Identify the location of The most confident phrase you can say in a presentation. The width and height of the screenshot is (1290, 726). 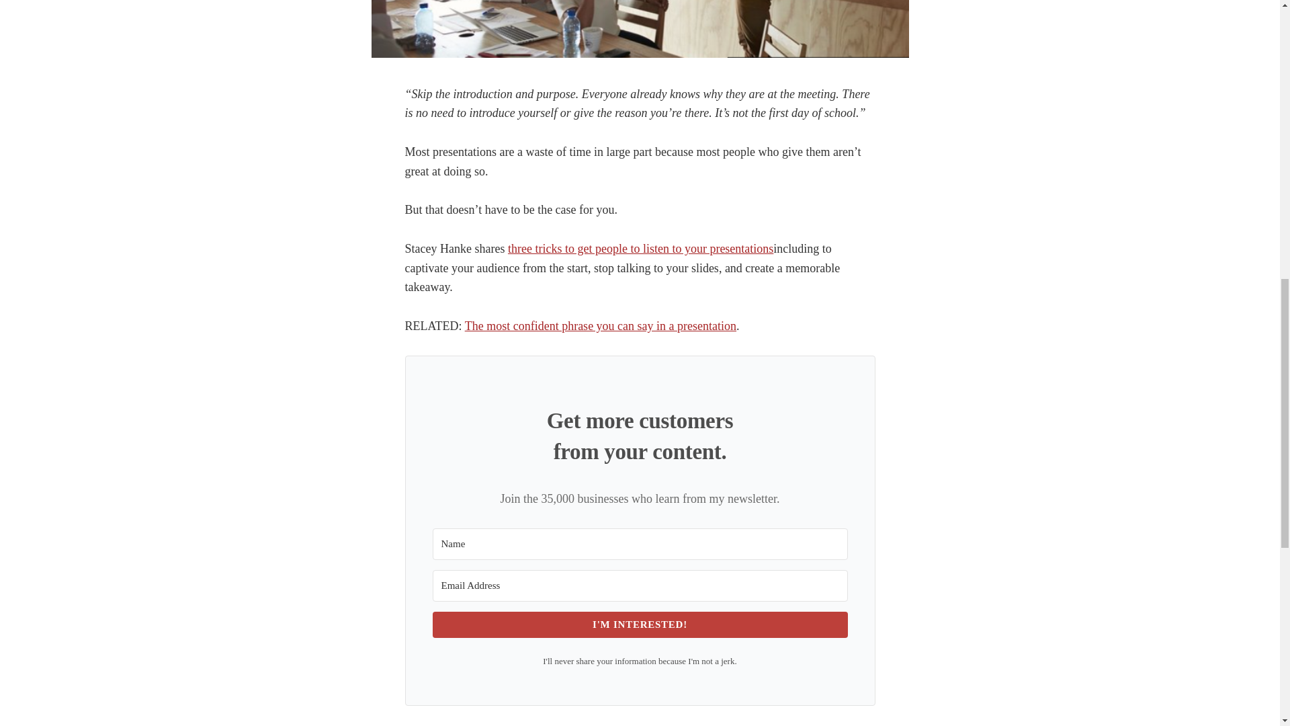
(601, 325).